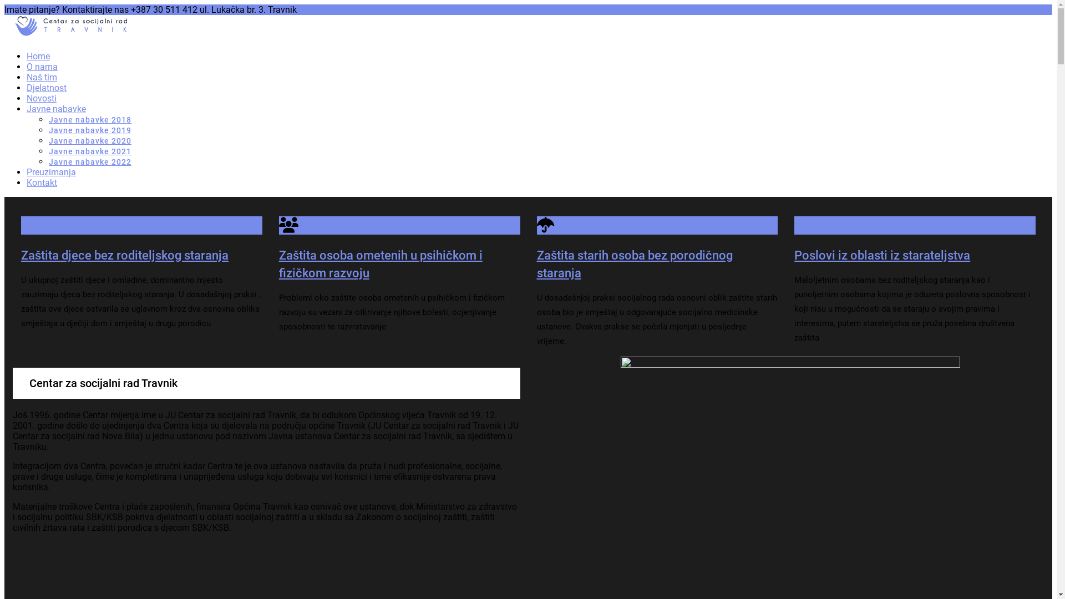 The image size is (1065, 599). What do you see at coordinates (90, 141) in the screenshot?
I see `Javne nabavke 2020` at bounding box center [90, 141].